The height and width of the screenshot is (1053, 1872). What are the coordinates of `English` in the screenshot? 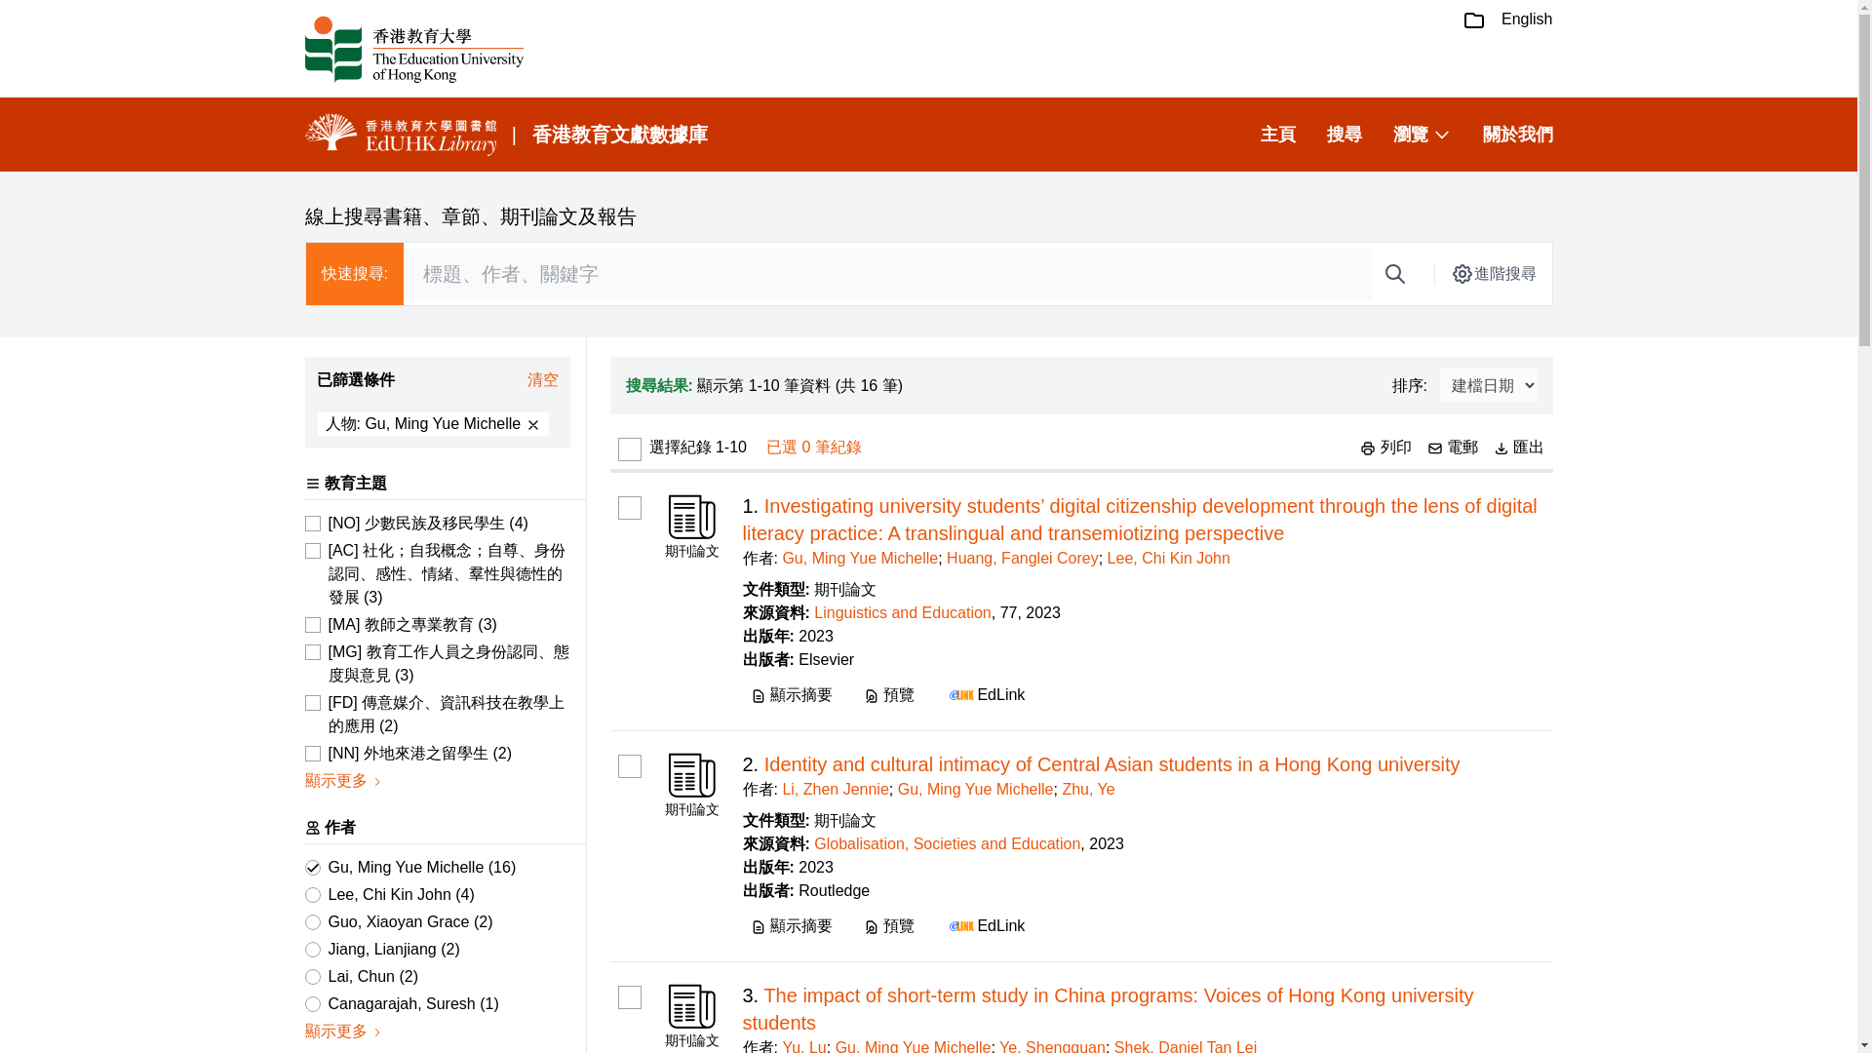 It's located at (1526, 19).